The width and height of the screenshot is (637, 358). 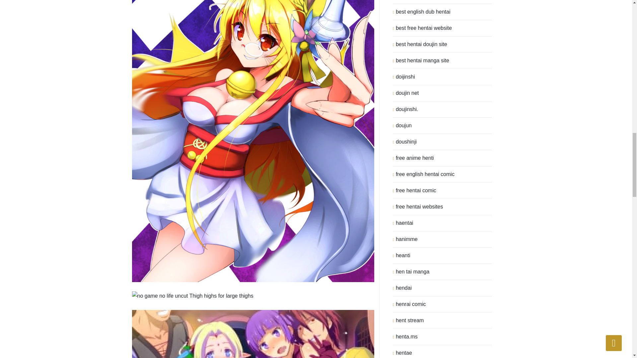 I want to click on best free hentai website, so click(x=423, y=28).